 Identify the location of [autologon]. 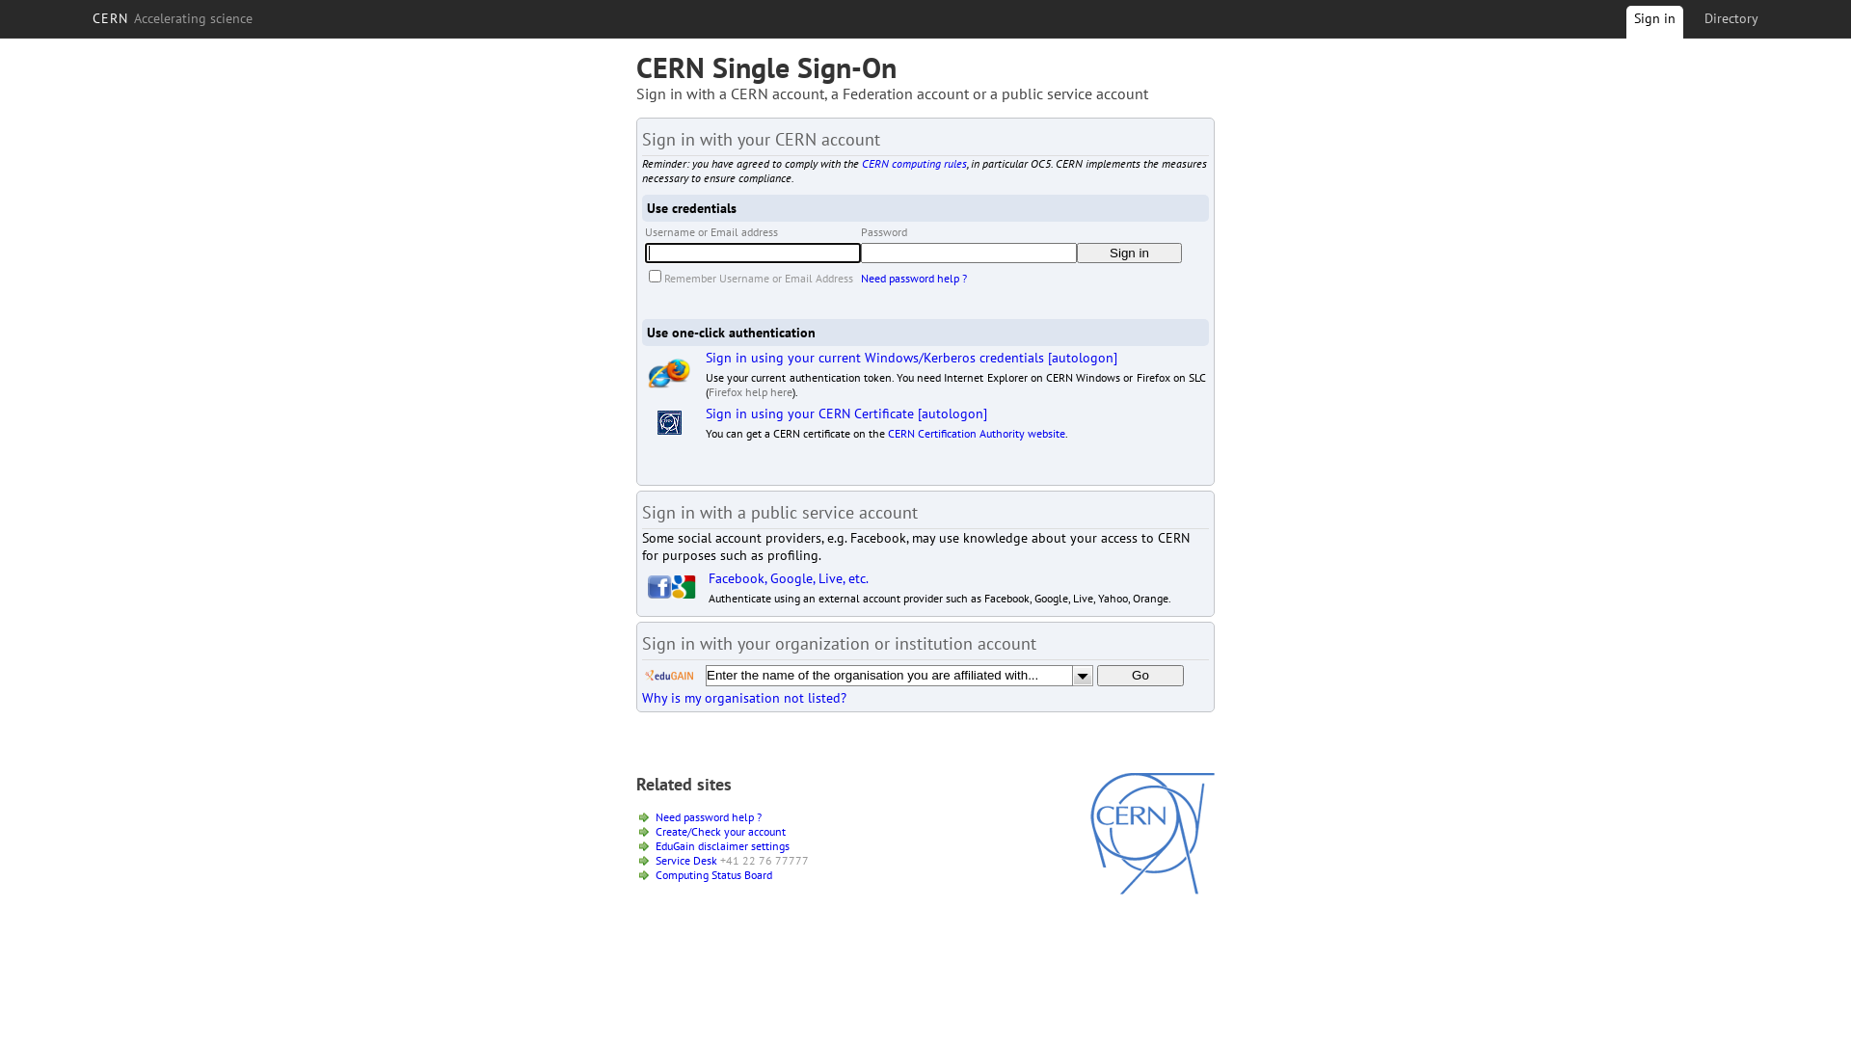
(1083, 358).